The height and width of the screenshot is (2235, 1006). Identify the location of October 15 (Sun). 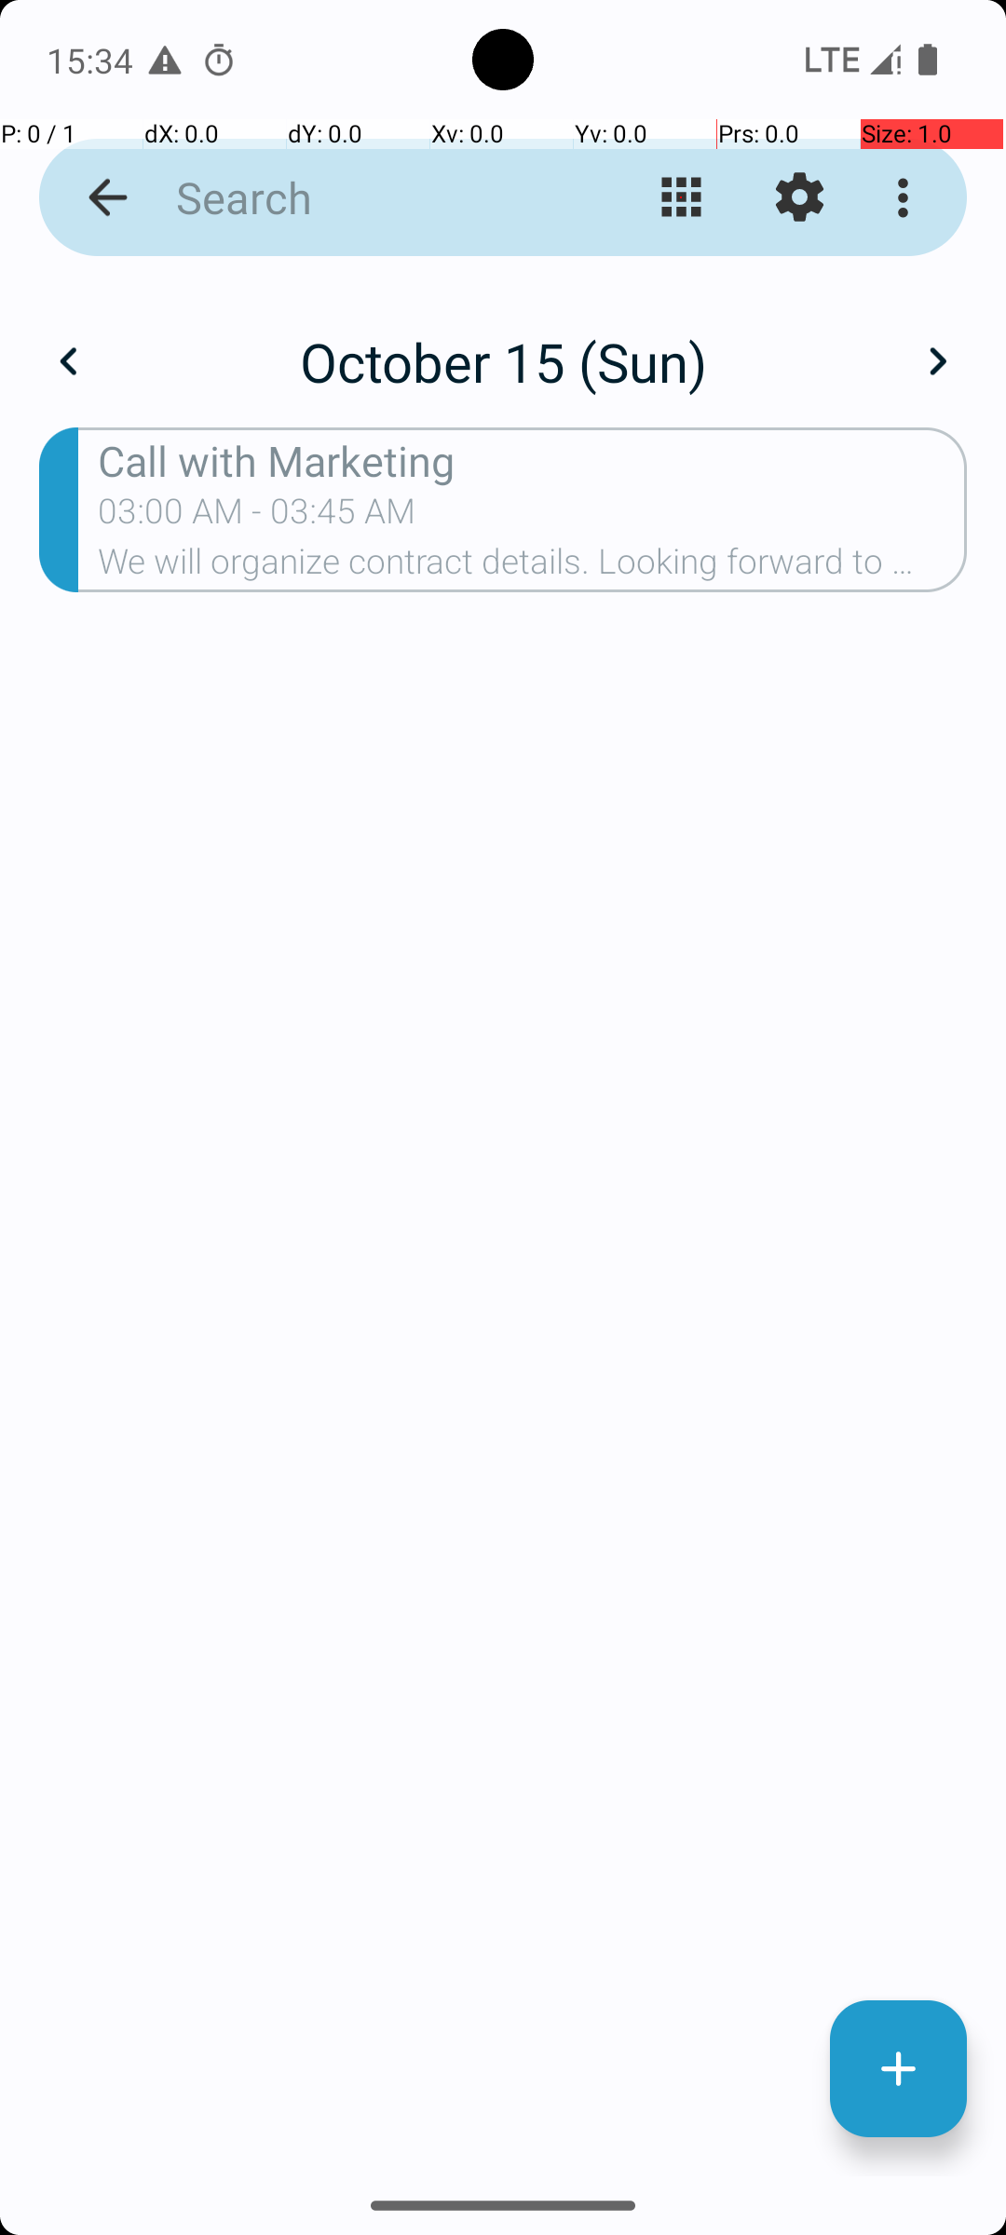
(503, 361).